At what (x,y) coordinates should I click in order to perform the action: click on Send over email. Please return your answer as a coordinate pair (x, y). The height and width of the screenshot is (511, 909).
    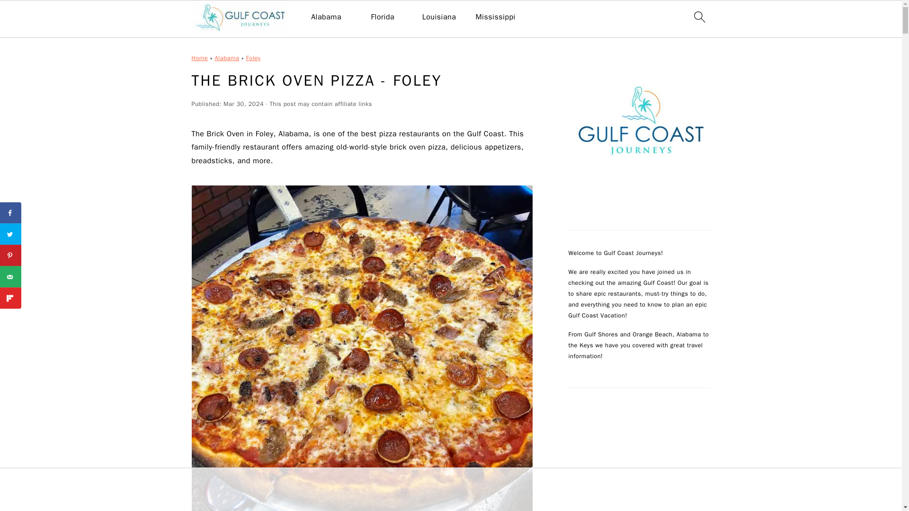
    Looking at the image, I should click on (10, 276).